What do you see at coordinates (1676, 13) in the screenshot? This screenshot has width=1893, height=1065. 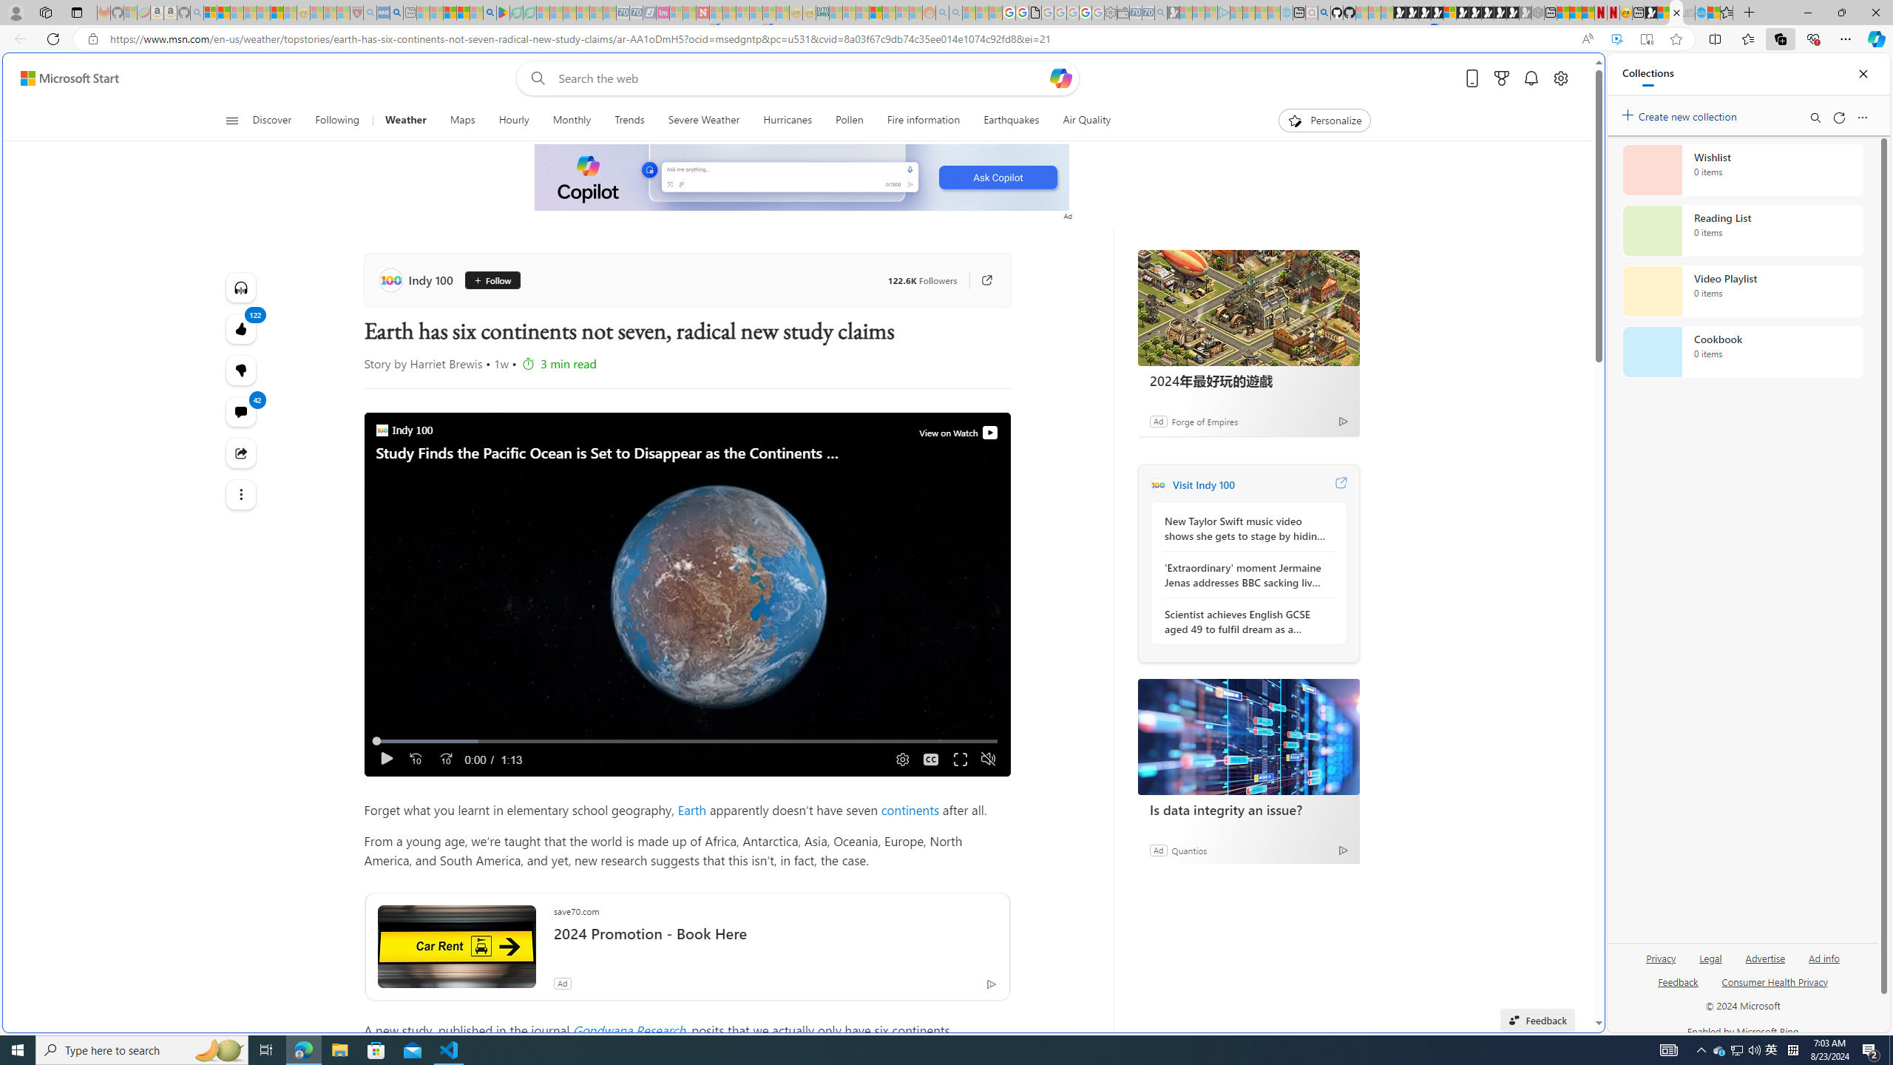 I see `Earth has six continents not seven, radical new study claims` at bounding box center [1676, 13].